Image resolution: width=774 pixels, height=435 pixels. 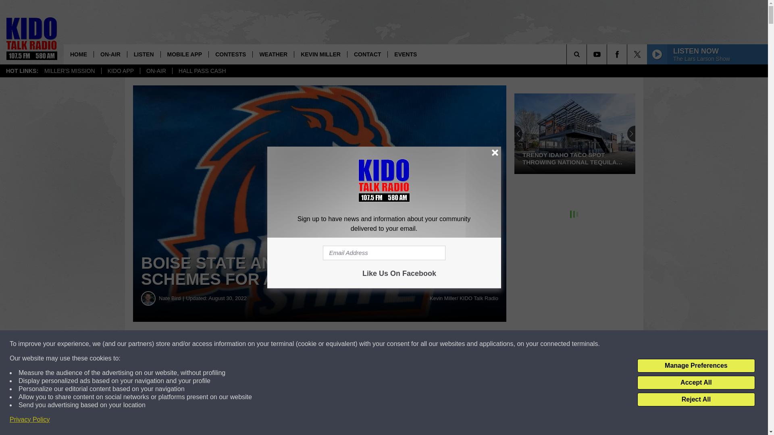 What do you see at coordinates (394, 344) in the screenshot?
I see `Share on Twitter` at bounding box center [394, 344].